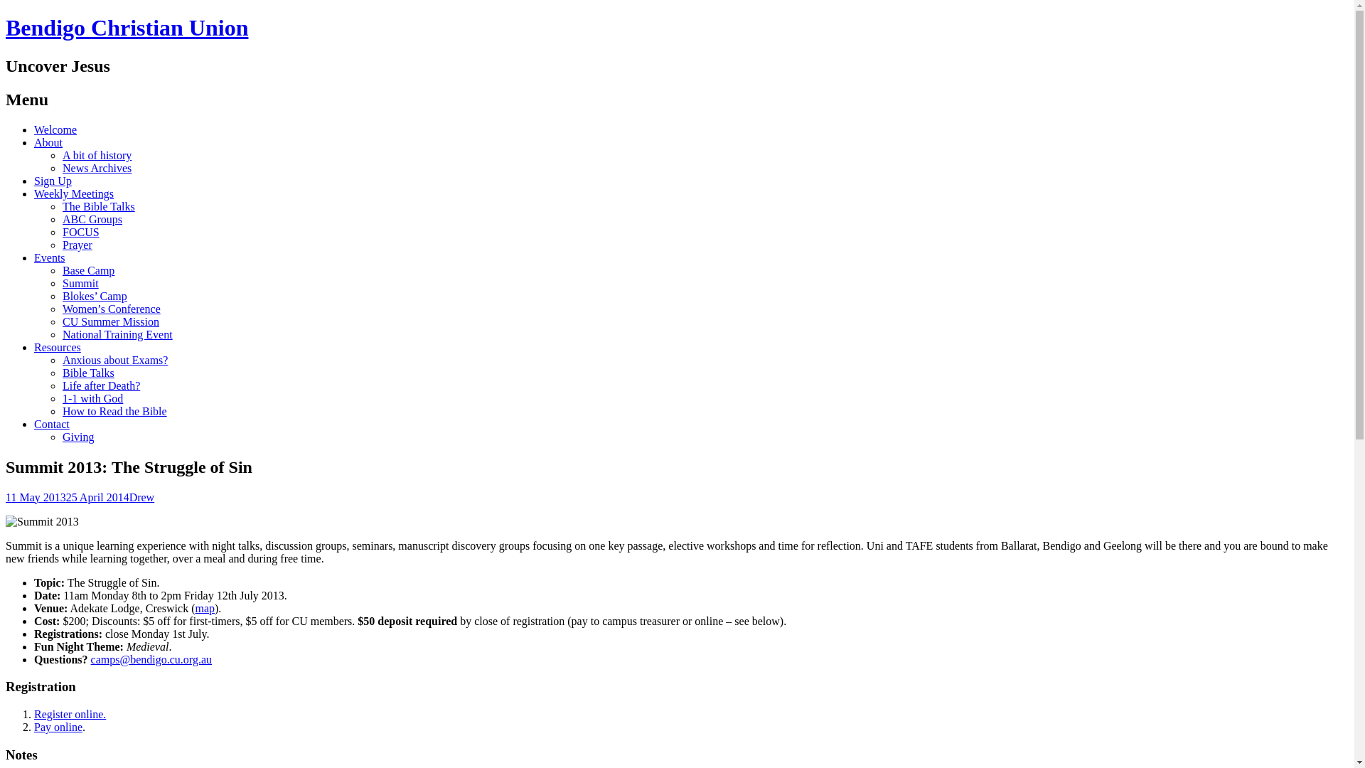 The height and width of the screenshot is (768, 1365). Describe the element at coordinates (52, 424) in the screenshot. I see `Contact` at that location.